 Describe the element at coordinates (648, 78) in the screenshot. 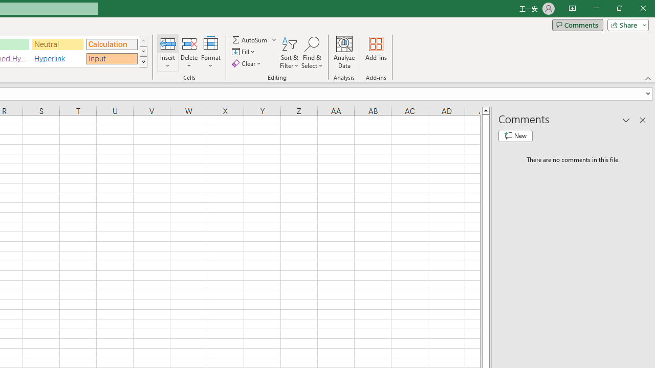

I see `Collapse the Ribbon` at that location.